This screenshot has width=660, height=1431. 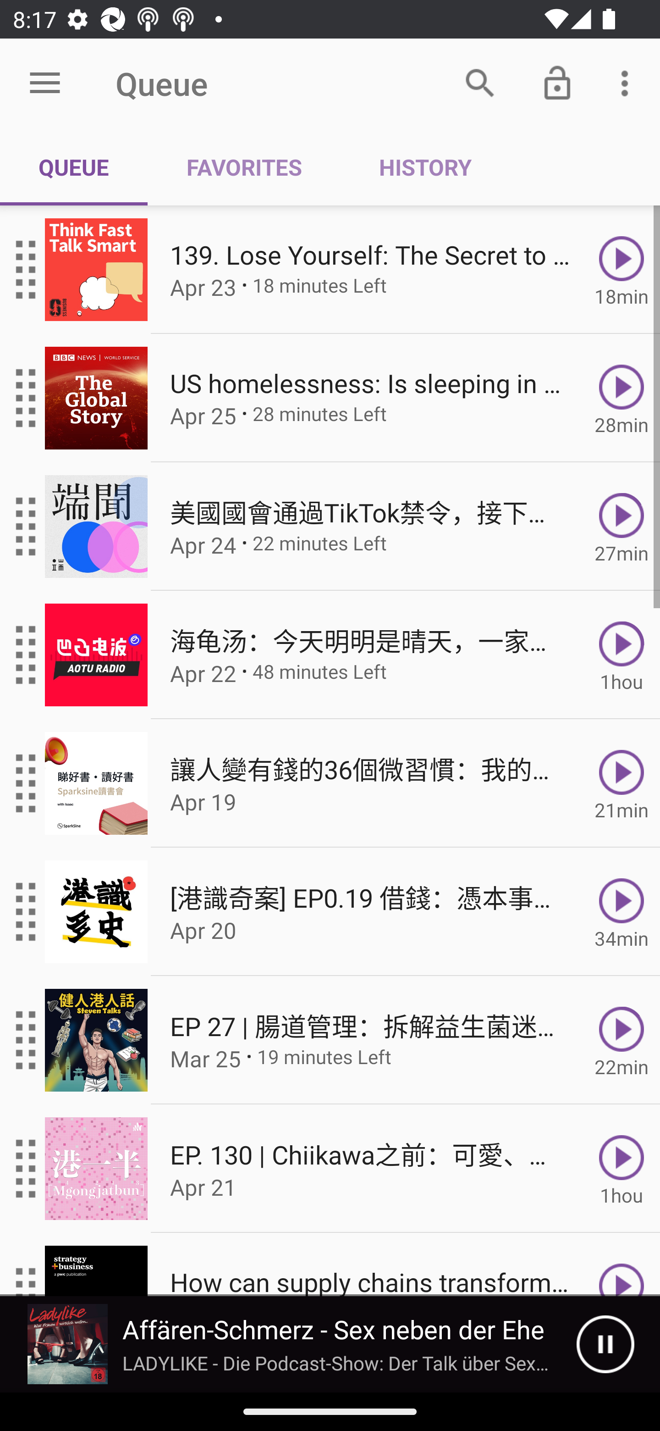 I want to click on More options, so click(x=628, y=83).